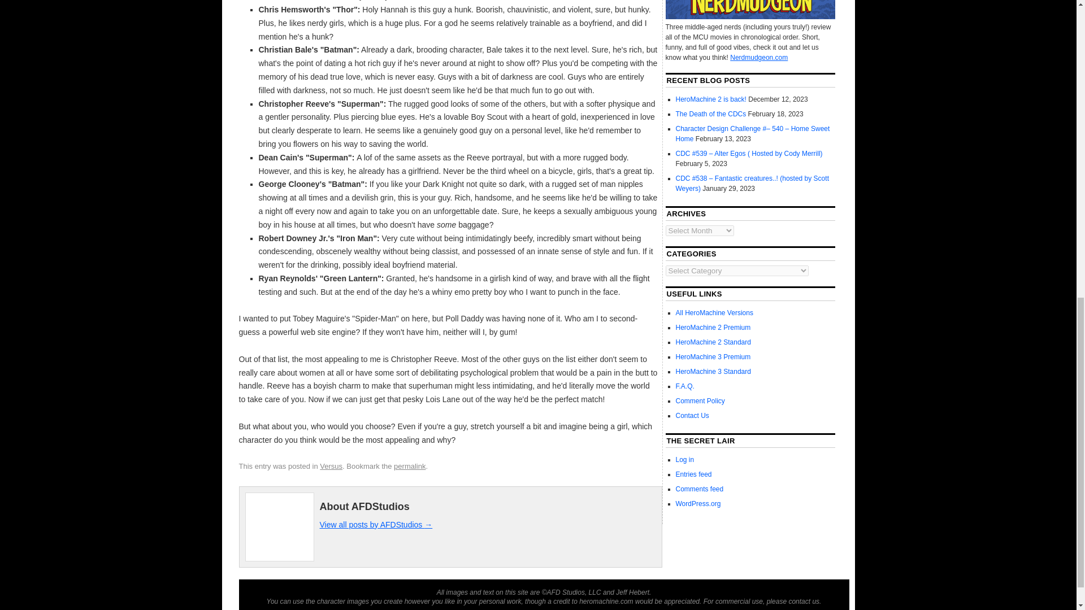  I want to click on permalink, so click(409, 465).